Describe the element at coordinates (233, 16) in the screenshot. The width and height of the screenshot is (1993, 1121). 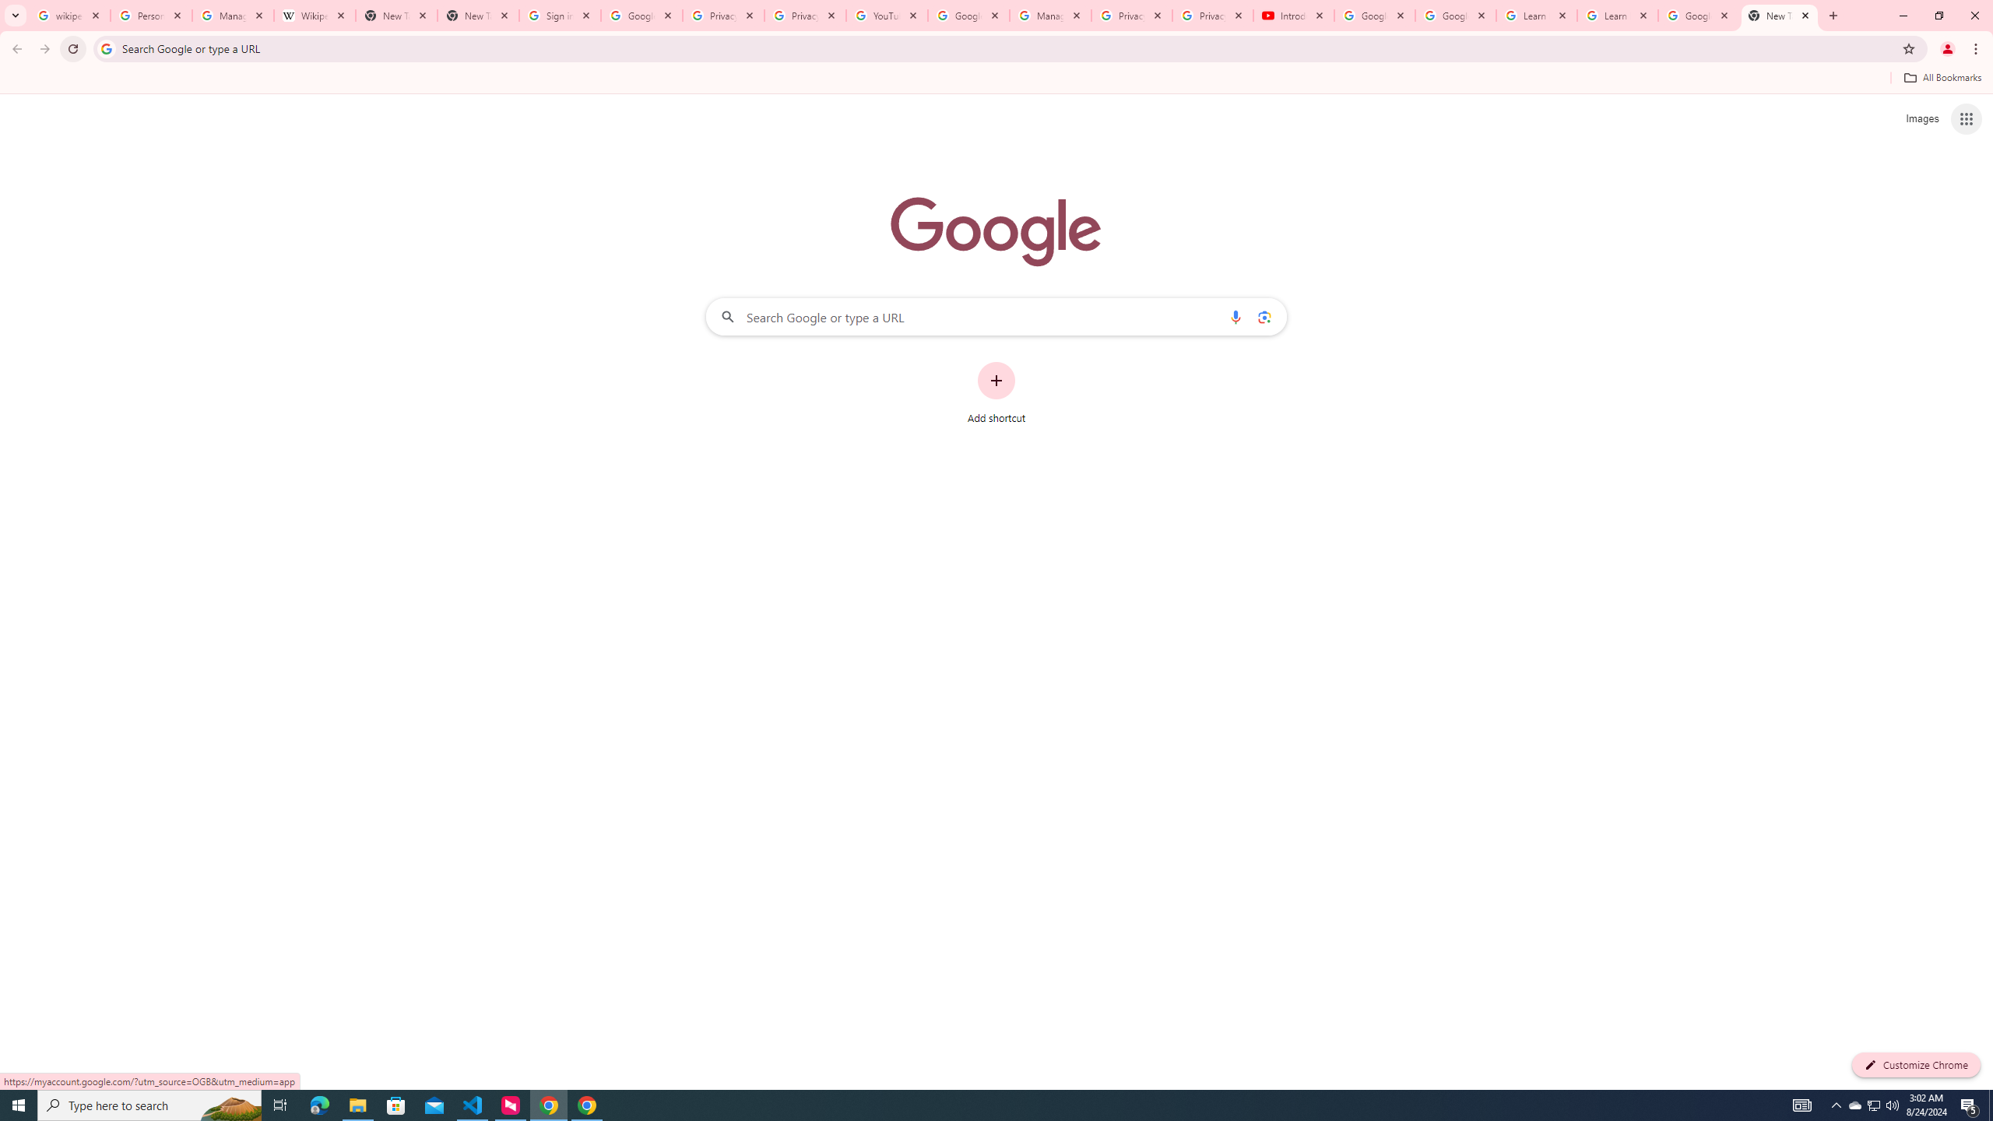
I see `Manage your Location History - Google Search Help` at that location.